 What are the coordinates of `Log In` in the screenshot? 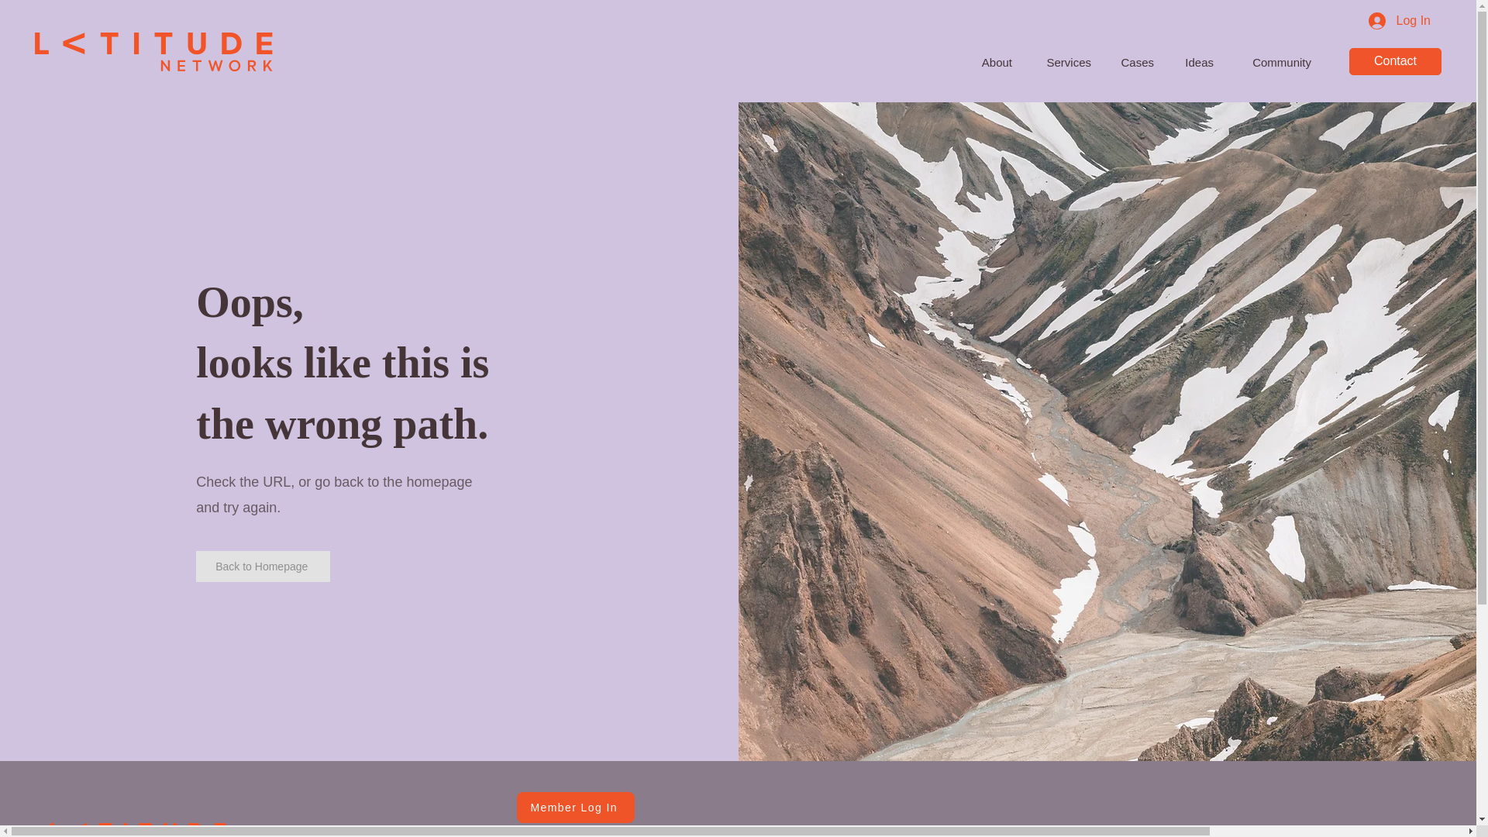 It's located at (1400, 20).